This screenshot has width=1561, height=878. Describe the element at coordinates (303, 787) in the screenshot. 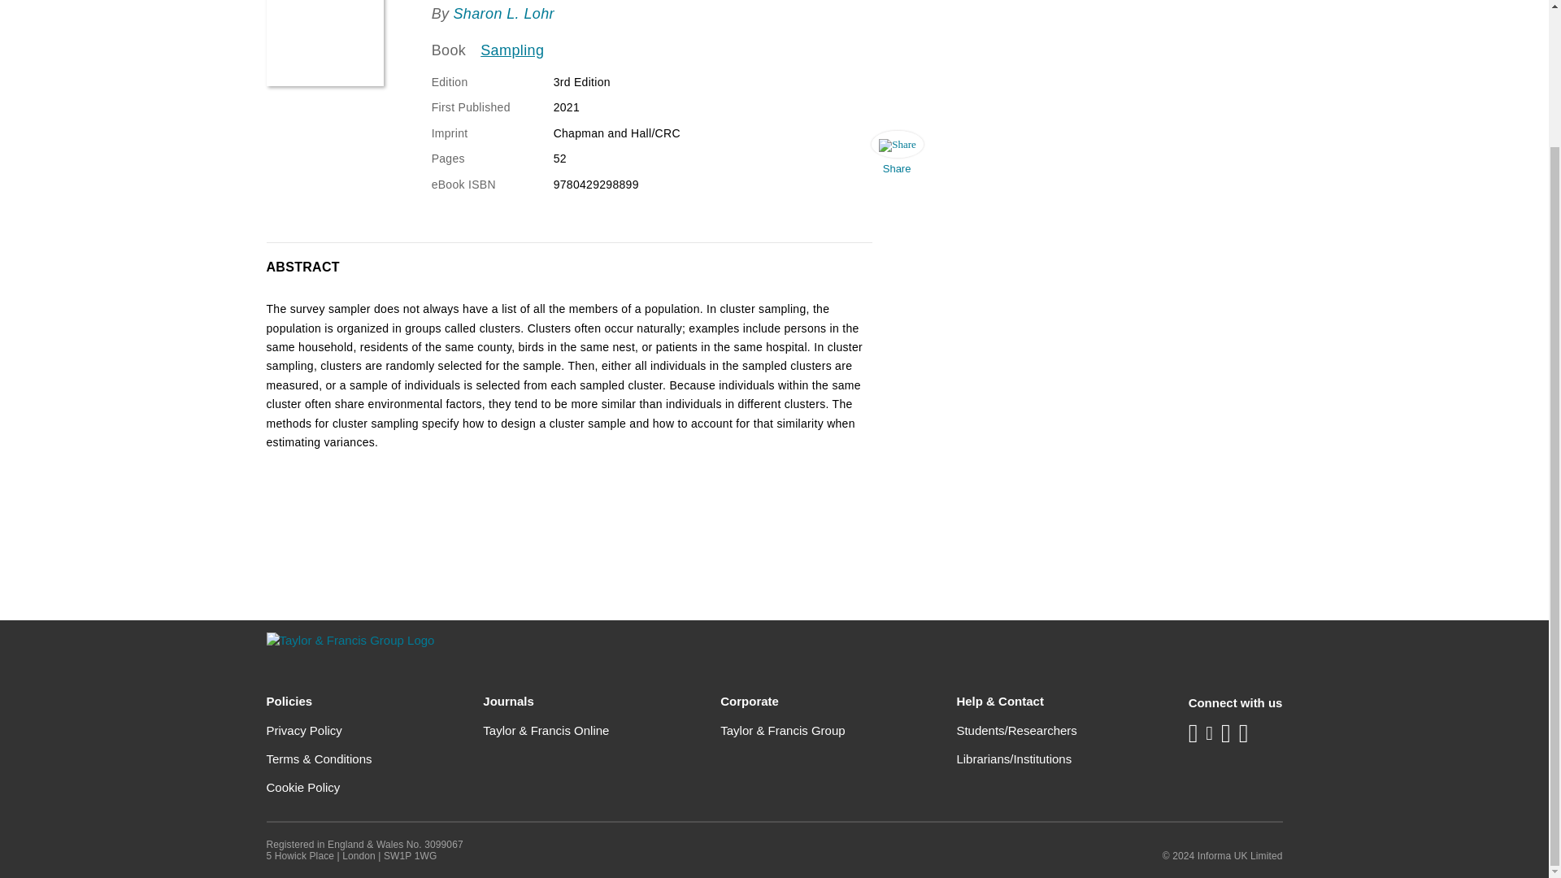

I see `Cookie Policy` at that location.